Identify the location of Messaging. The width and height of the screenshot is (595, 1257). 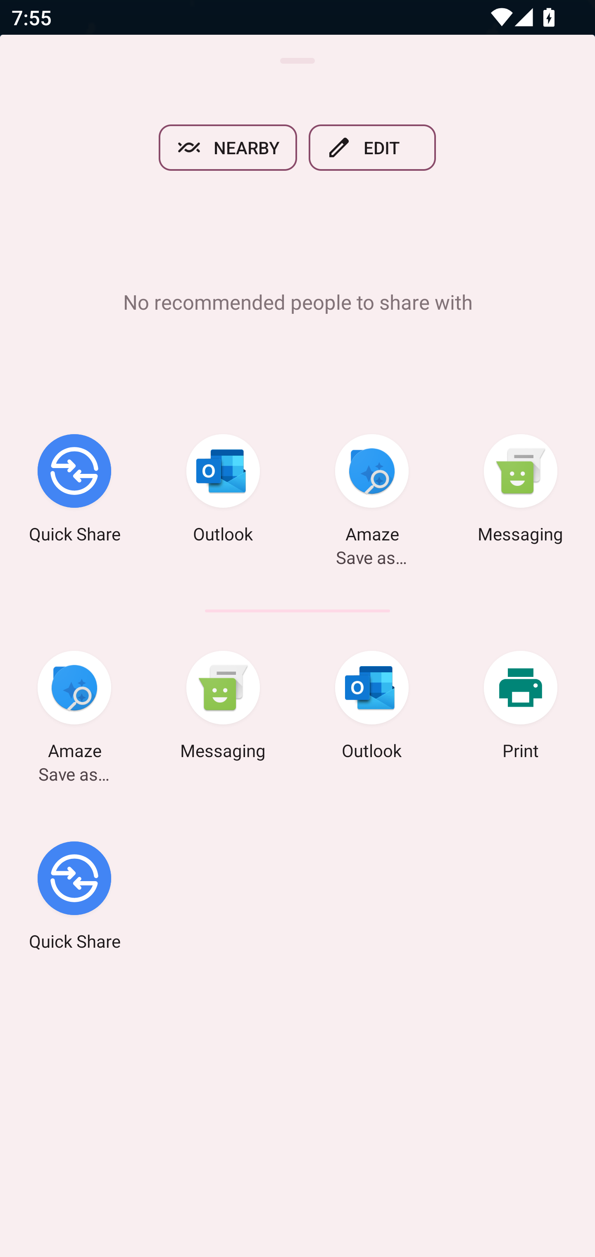
(521, 490).